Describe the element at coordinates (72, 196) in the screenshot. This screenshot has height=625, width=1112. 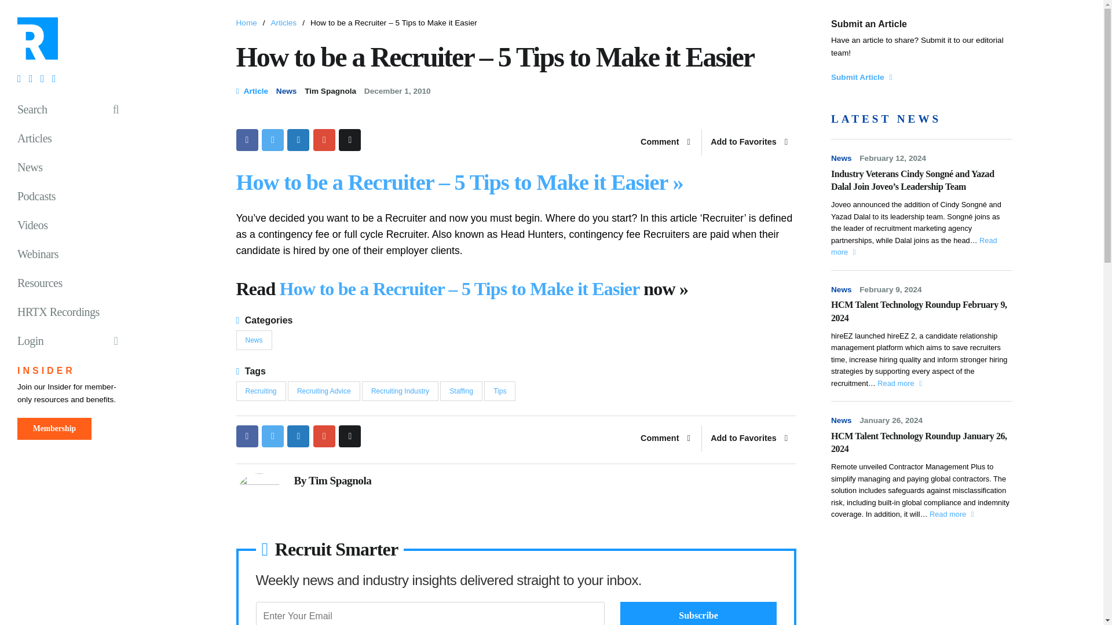
I see `Podcasts` at that location.